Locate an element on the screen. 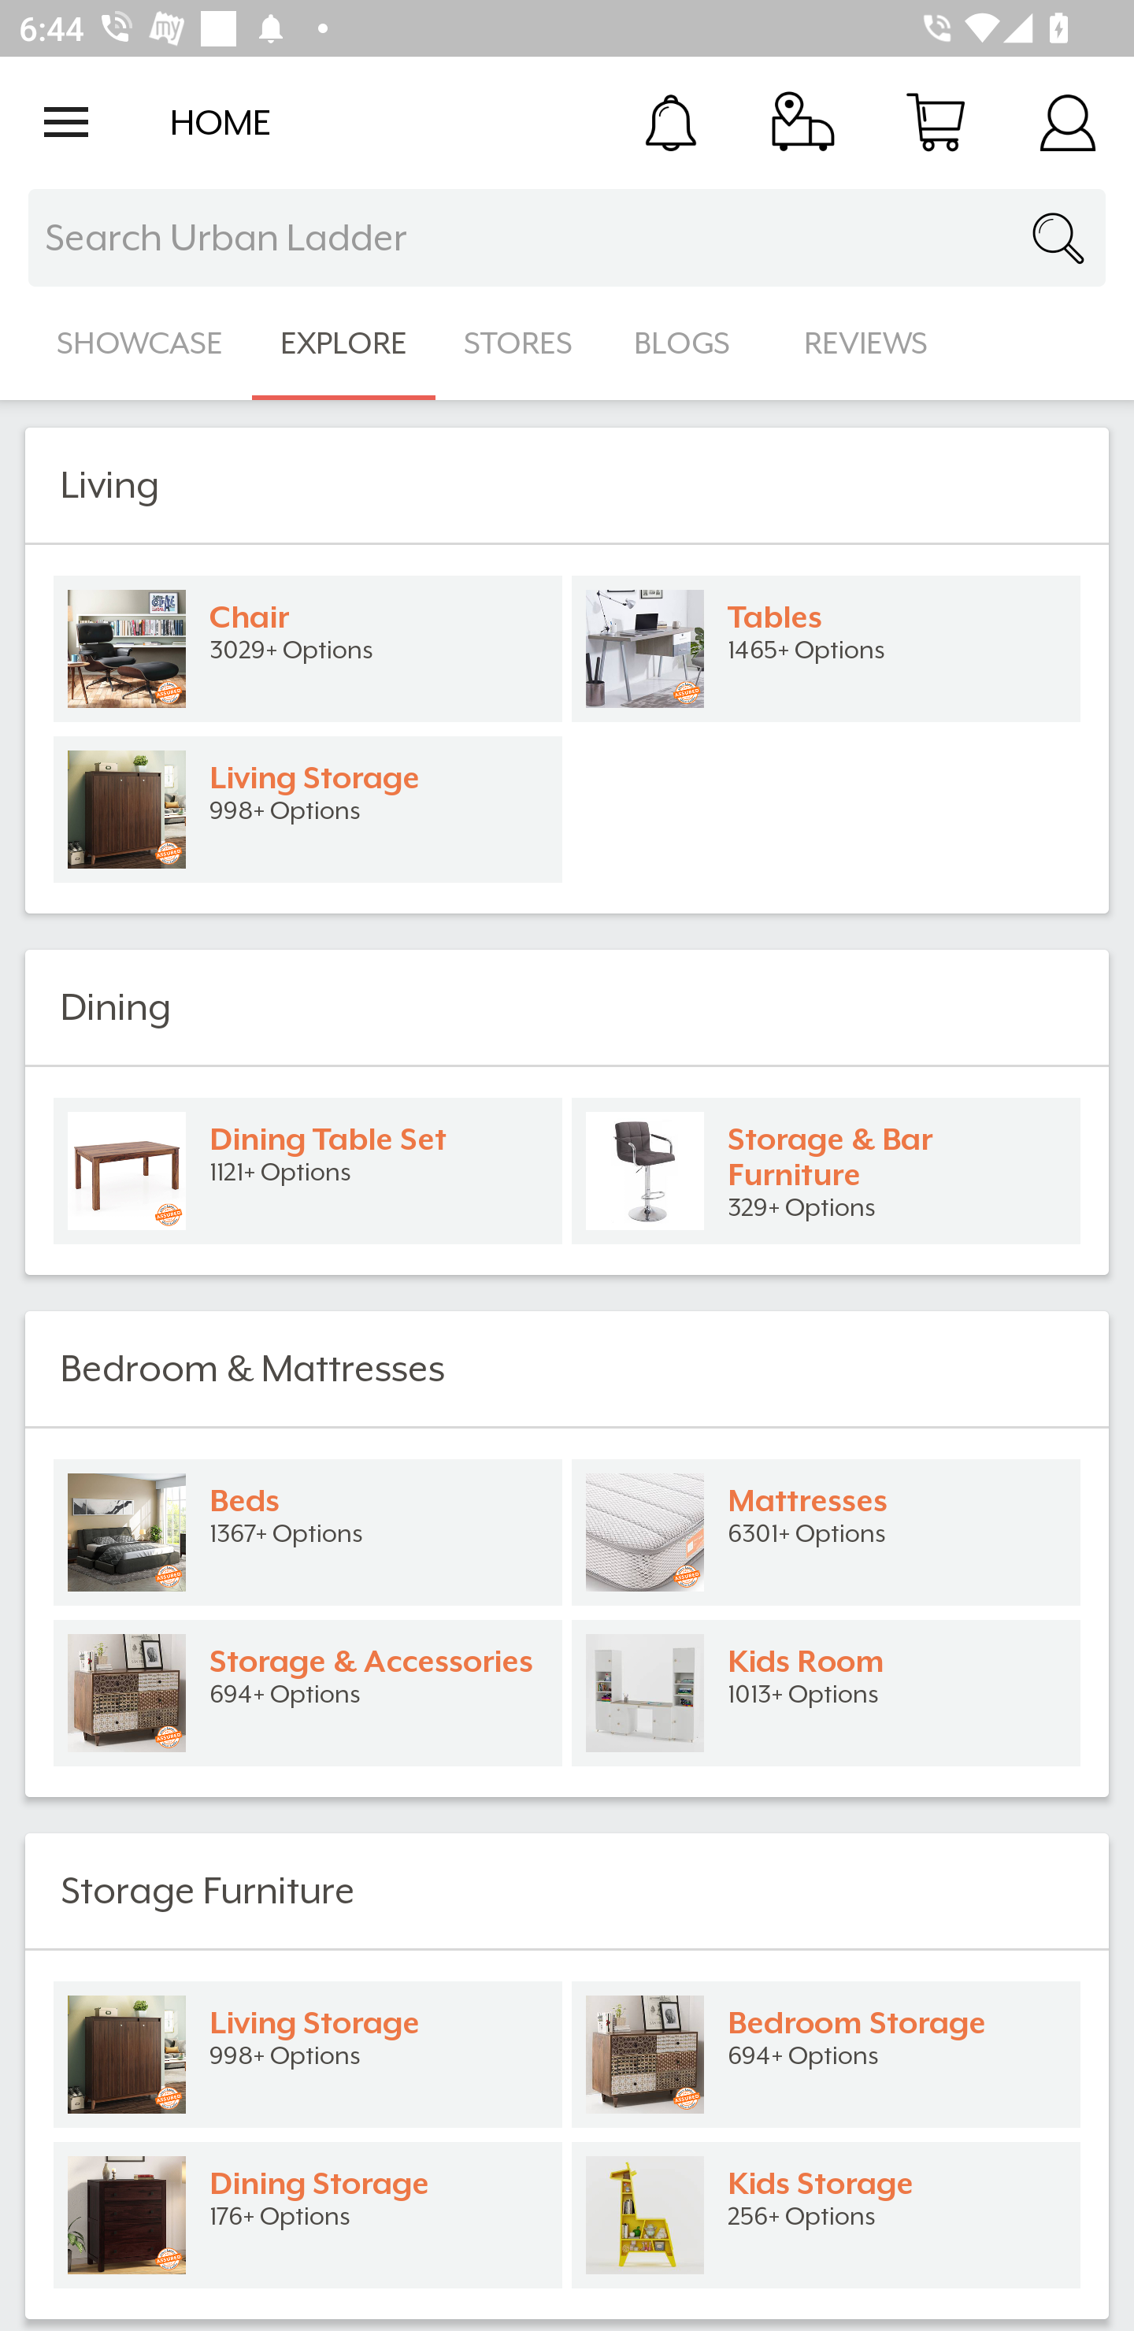  Chair 3029+ Options is located at coordinates (307, 649).